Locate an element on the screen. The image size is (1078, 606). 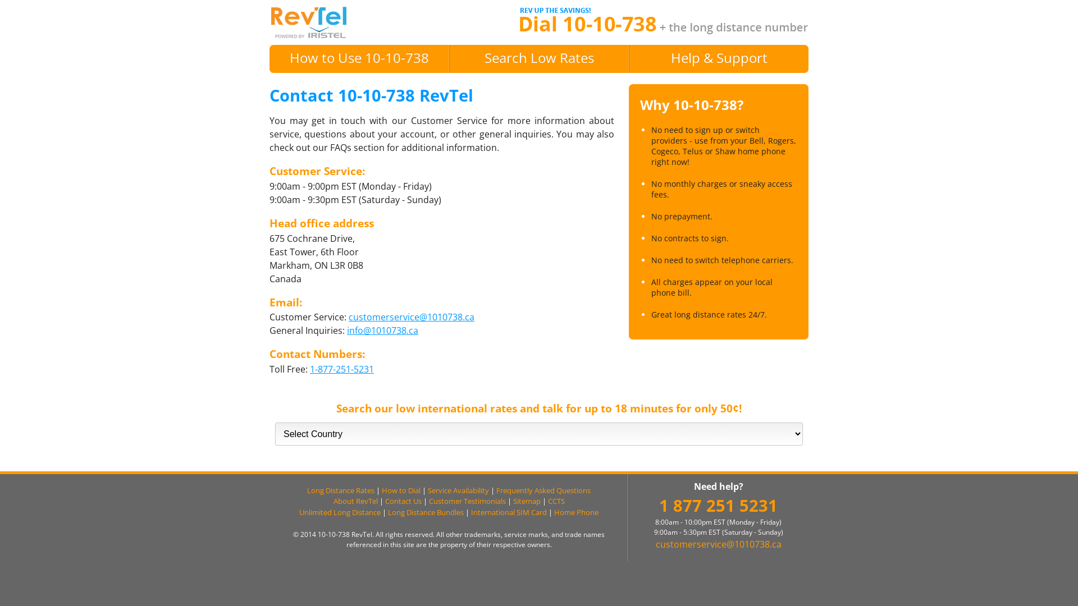
Help & Support is located at coordinates (719, 57).